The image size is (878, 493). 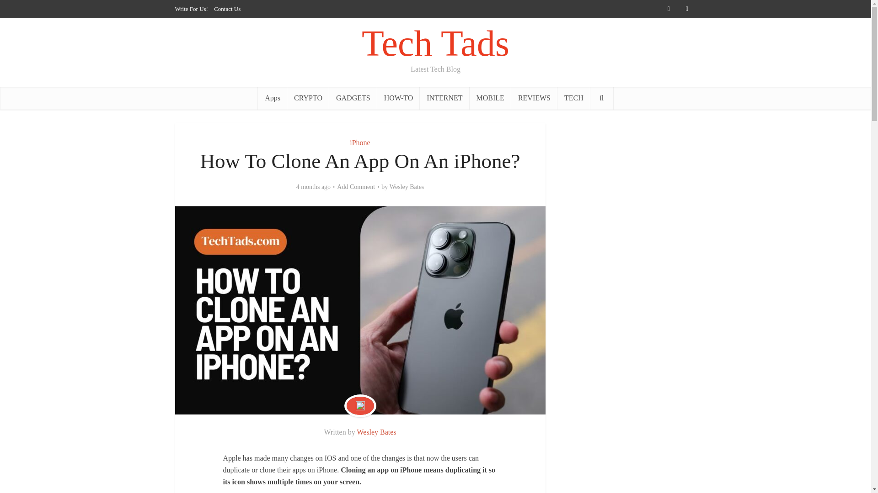 I want to click on Apps, so click(x=273, y=98).